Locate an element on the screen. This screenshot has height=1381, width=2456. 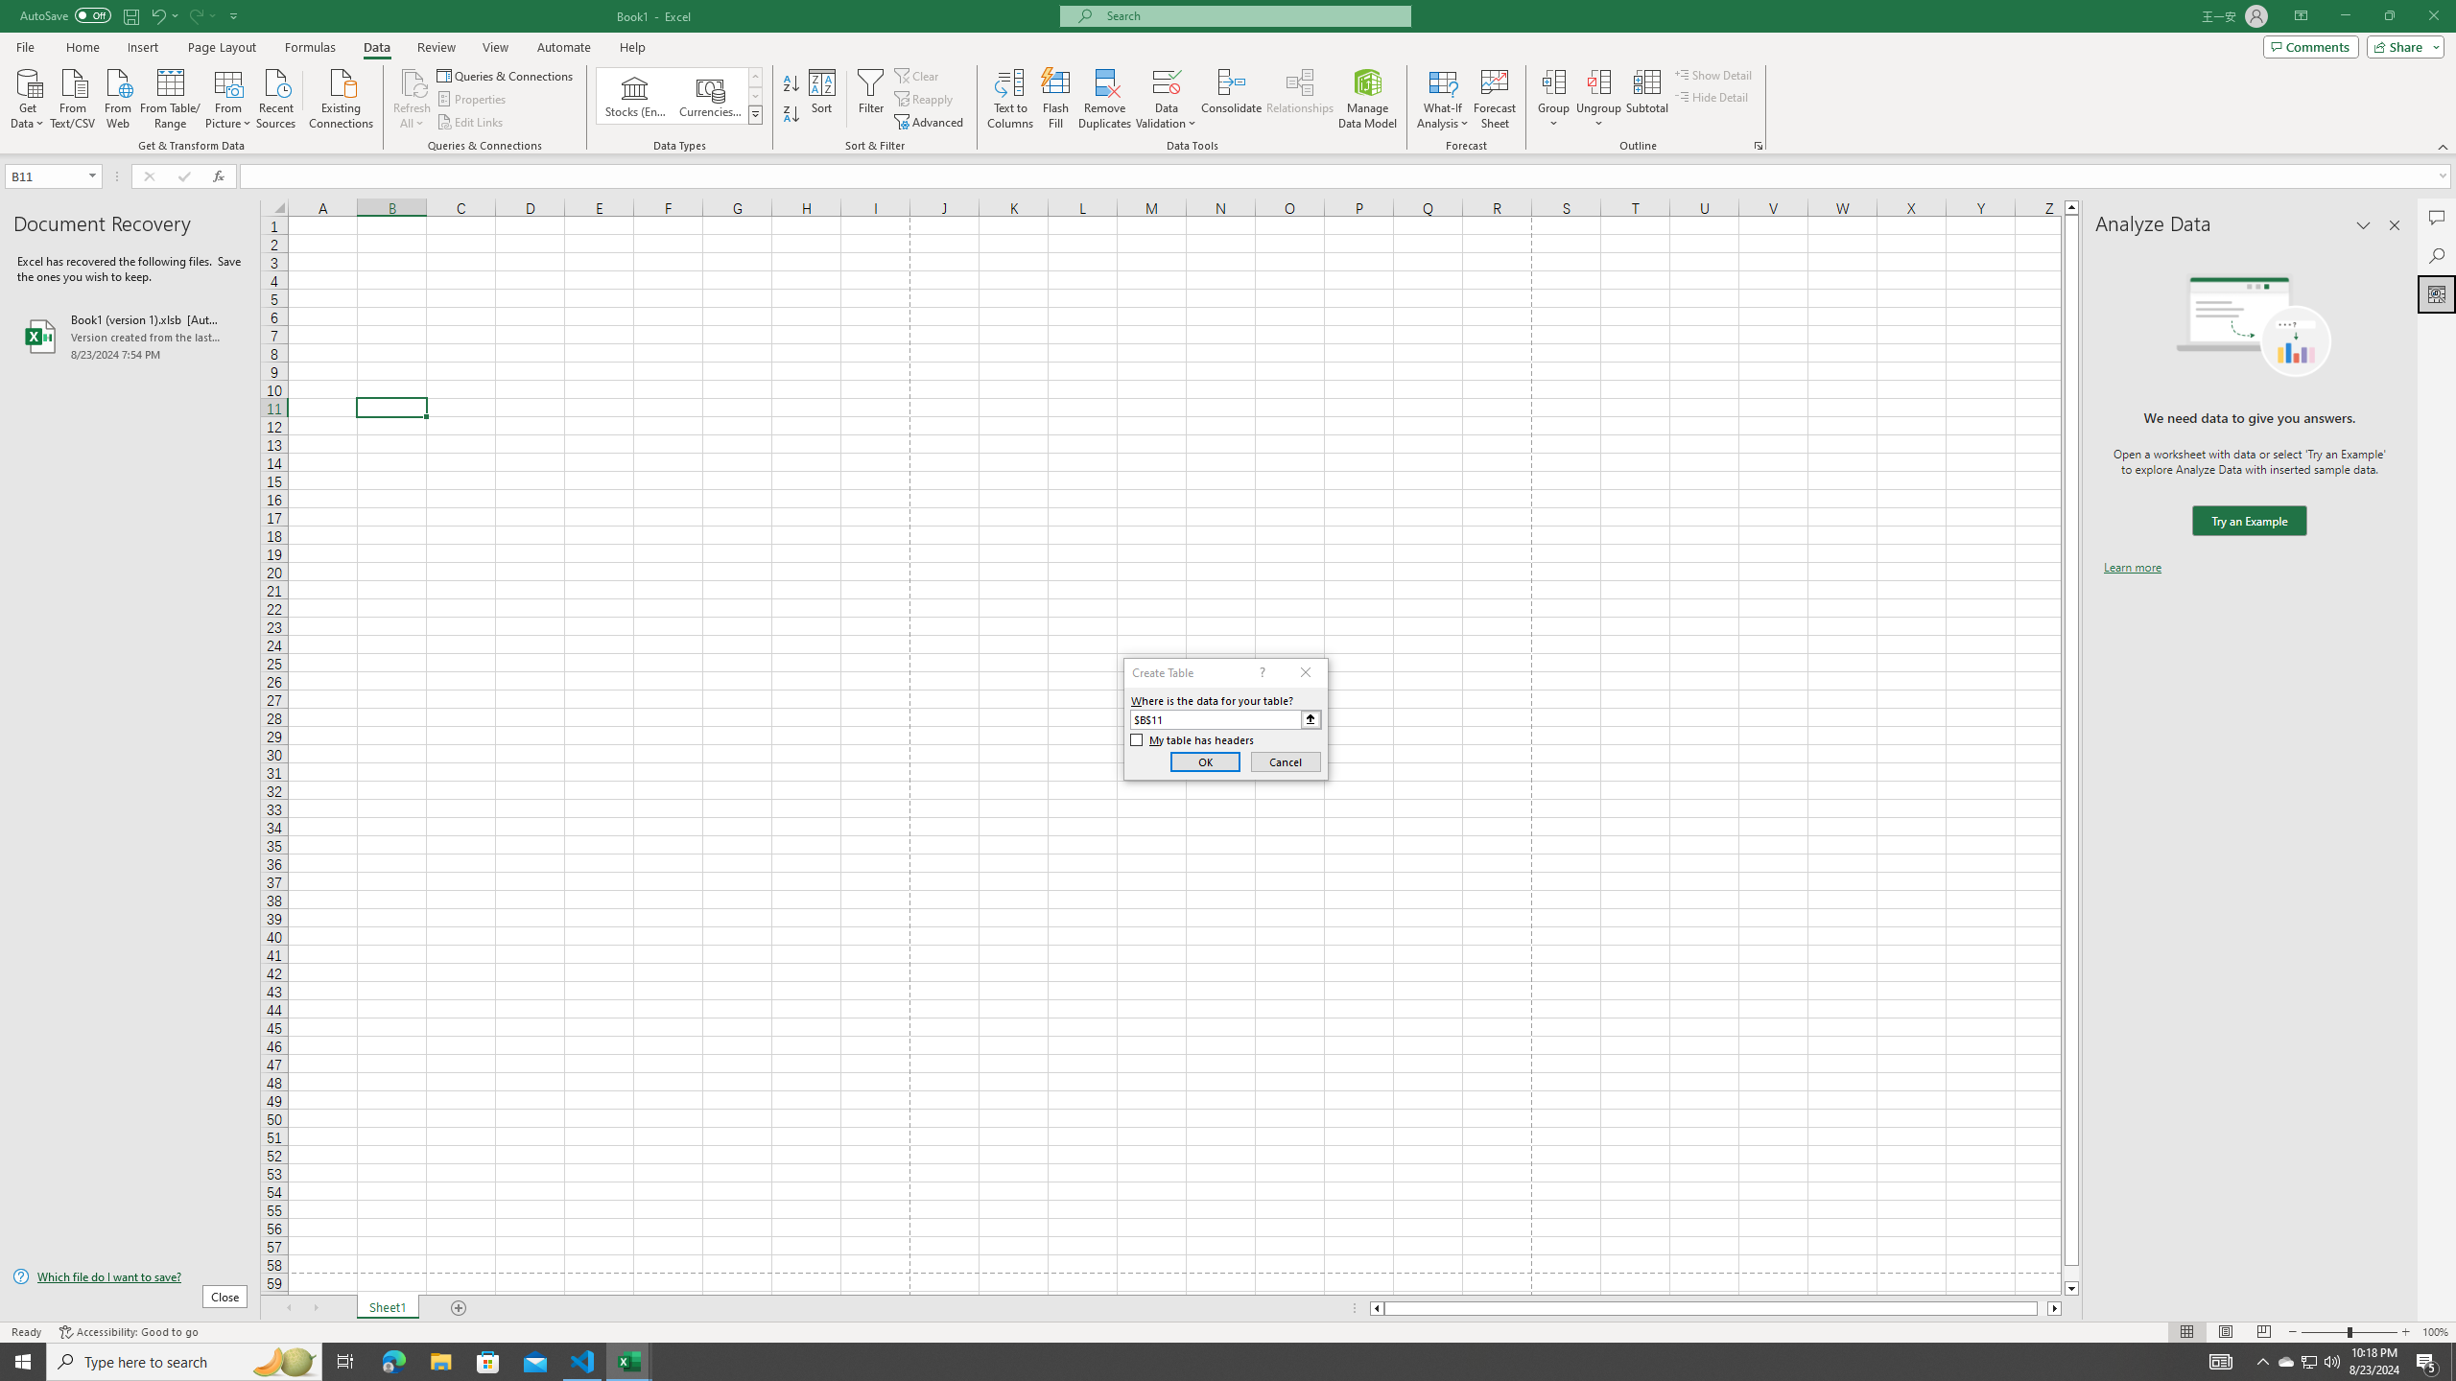
Reapply is located at coordinates (925, 100).